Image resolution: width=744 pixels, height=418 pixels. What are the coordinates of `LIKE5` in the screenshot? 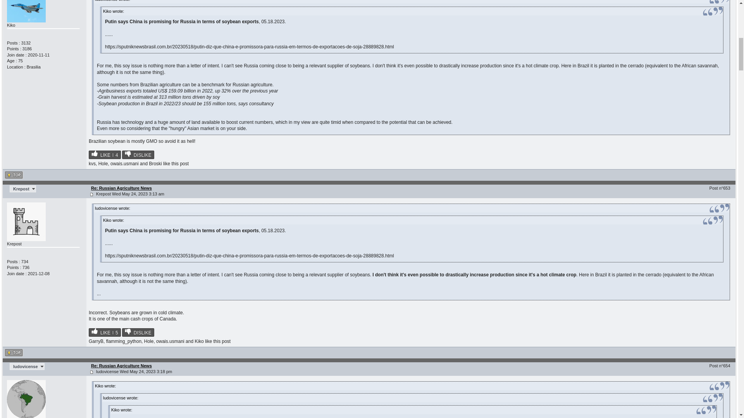 It's located at (105, 332).